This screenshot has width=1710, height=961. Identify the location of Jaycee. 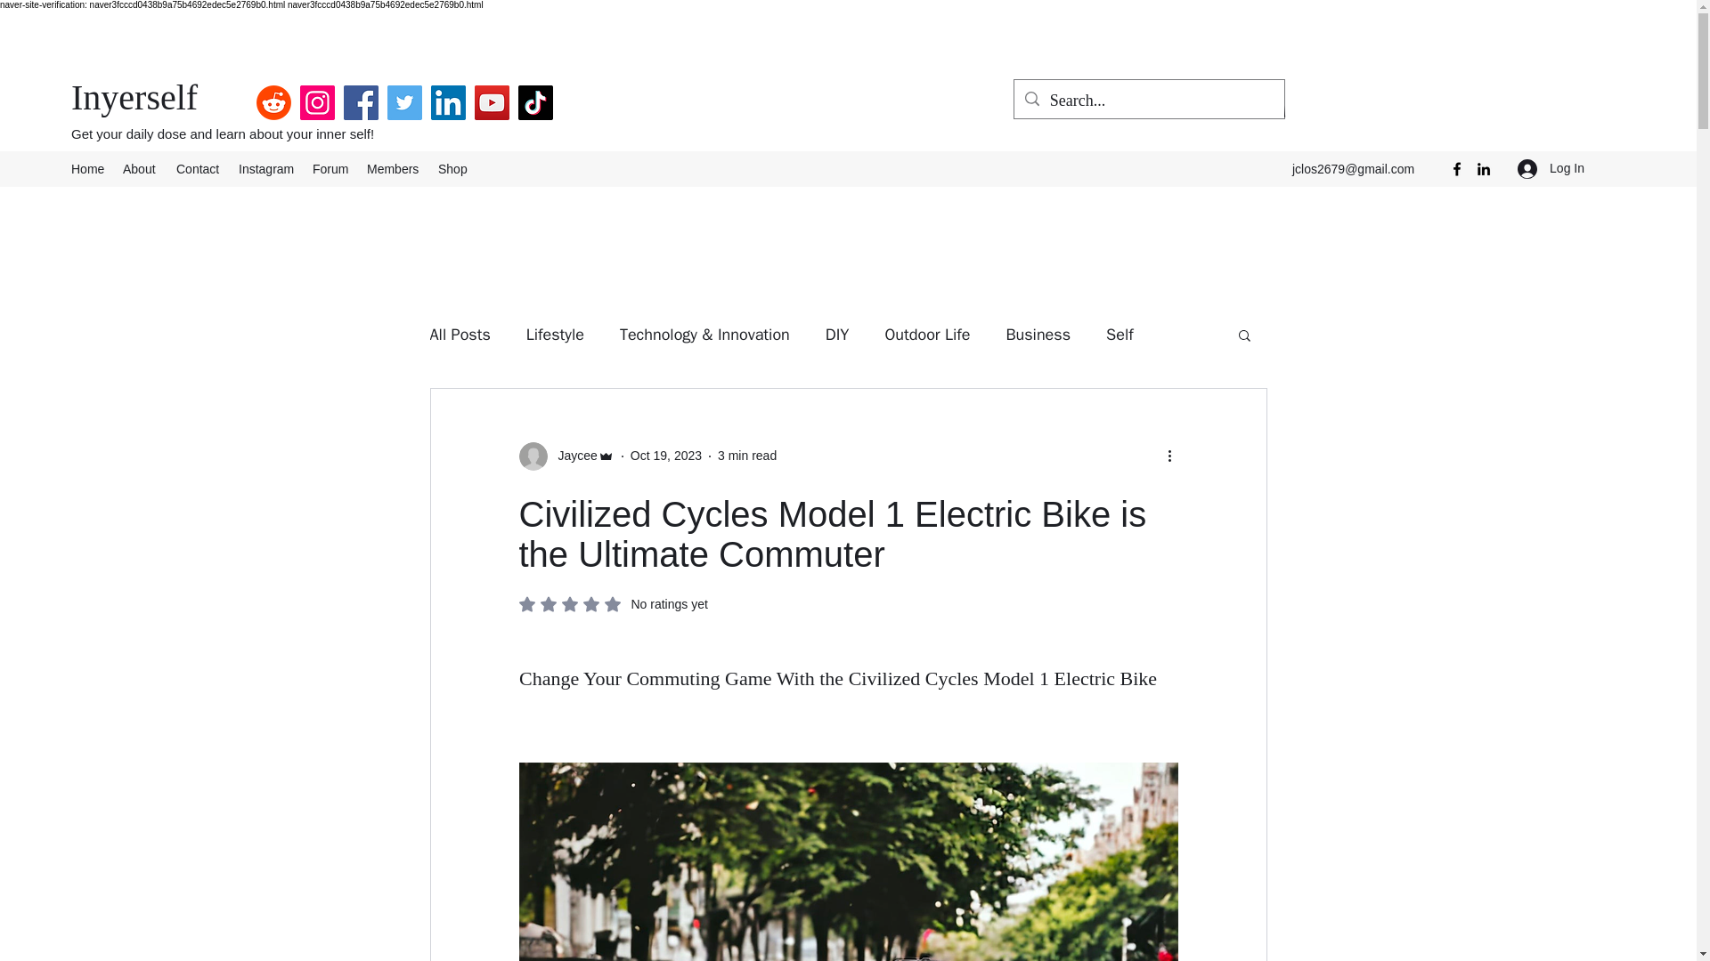
(572, 456).